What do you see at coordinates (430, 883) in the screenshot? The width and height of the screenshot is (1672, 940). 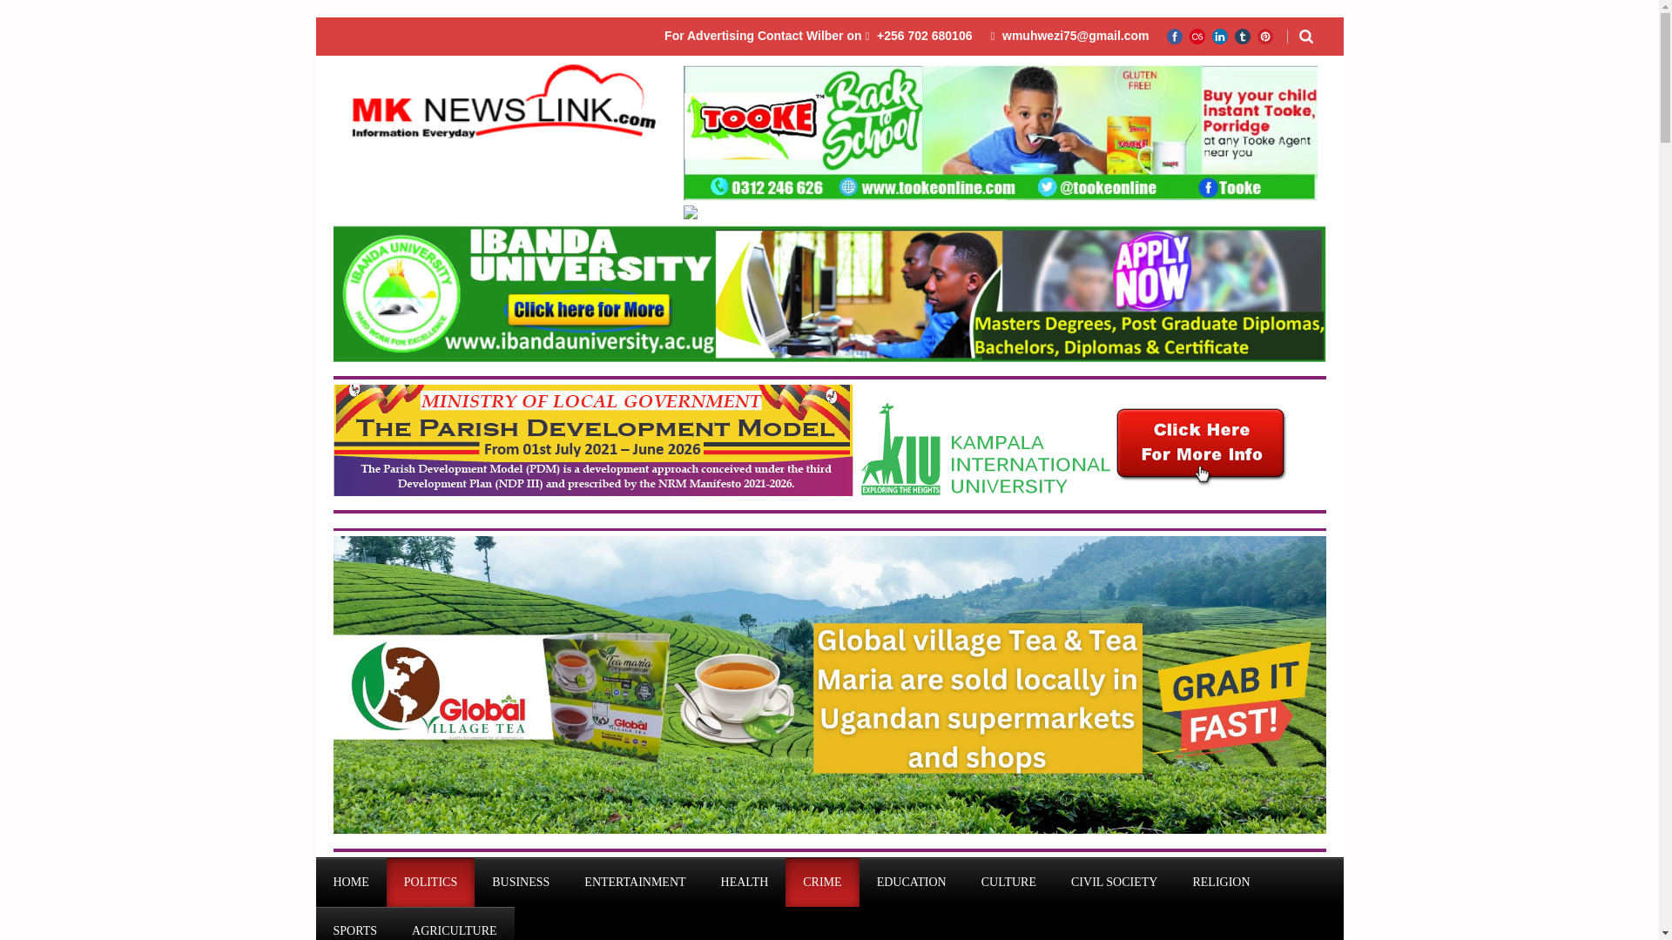 I see `POLITICS` at bounding box center [430, 883].